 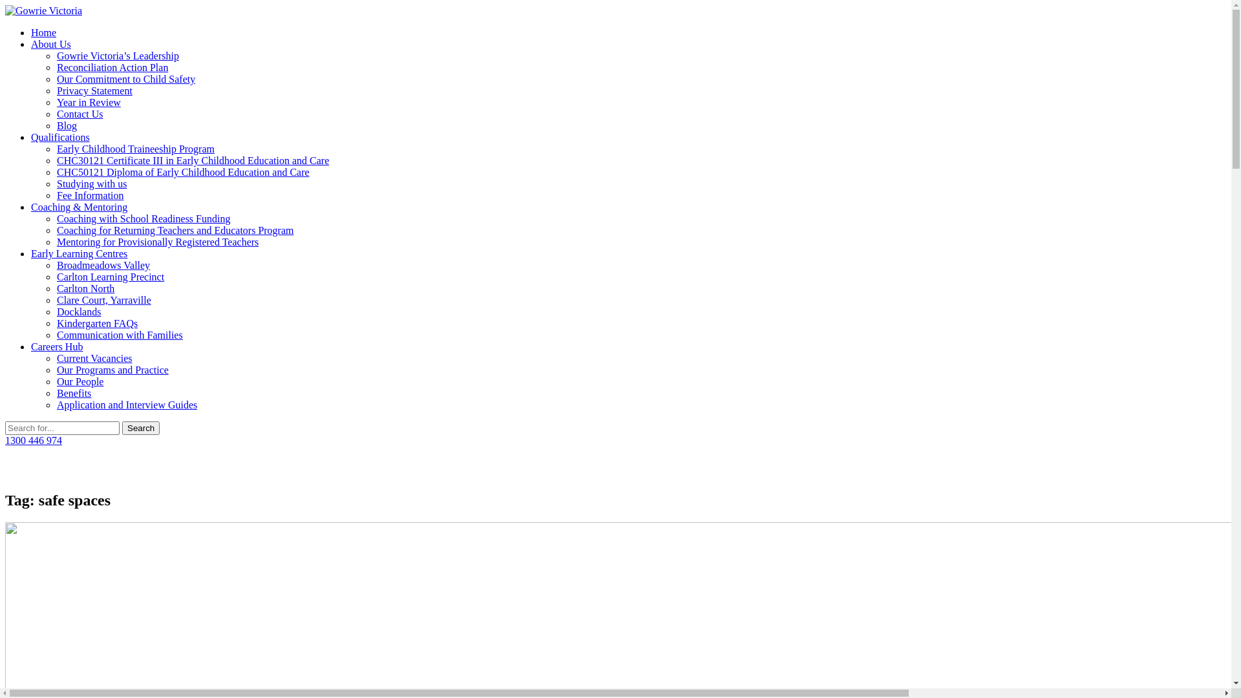 I want to click on Application and Interview Guides, so click(x=127, y=405).